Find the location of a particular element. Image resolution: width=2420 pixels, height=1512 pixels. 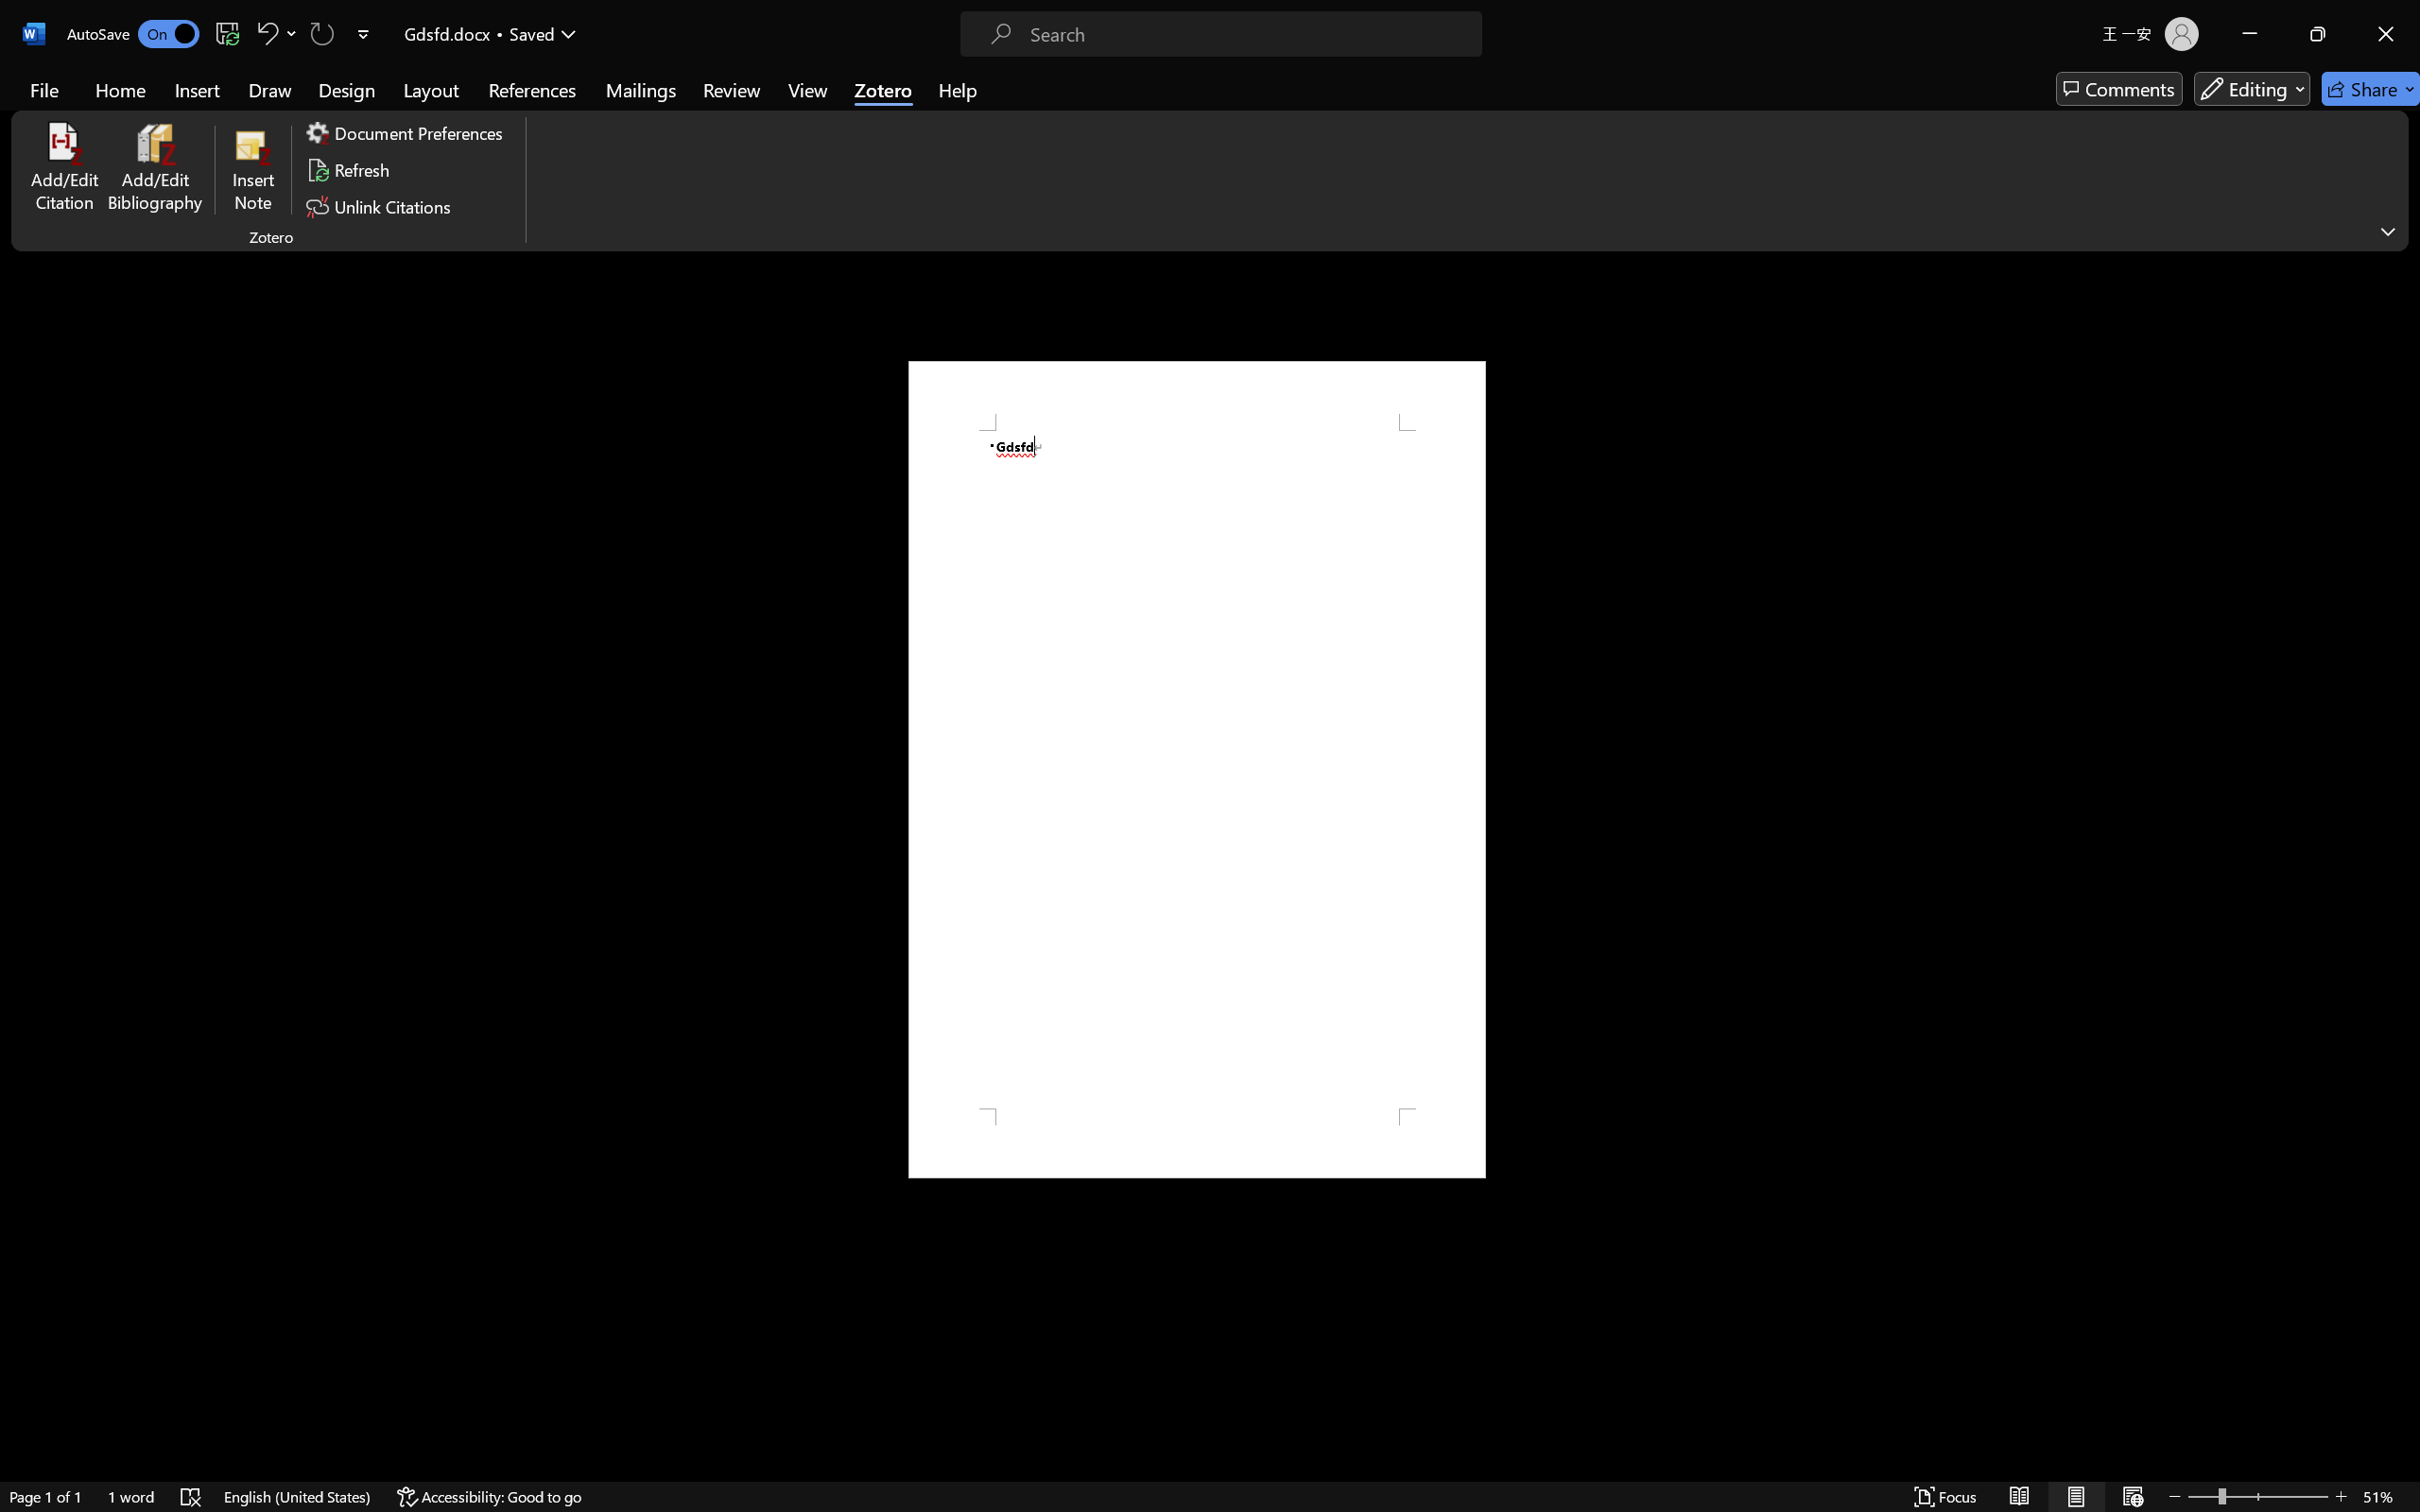

Shape is located at coordinates (650, 105).